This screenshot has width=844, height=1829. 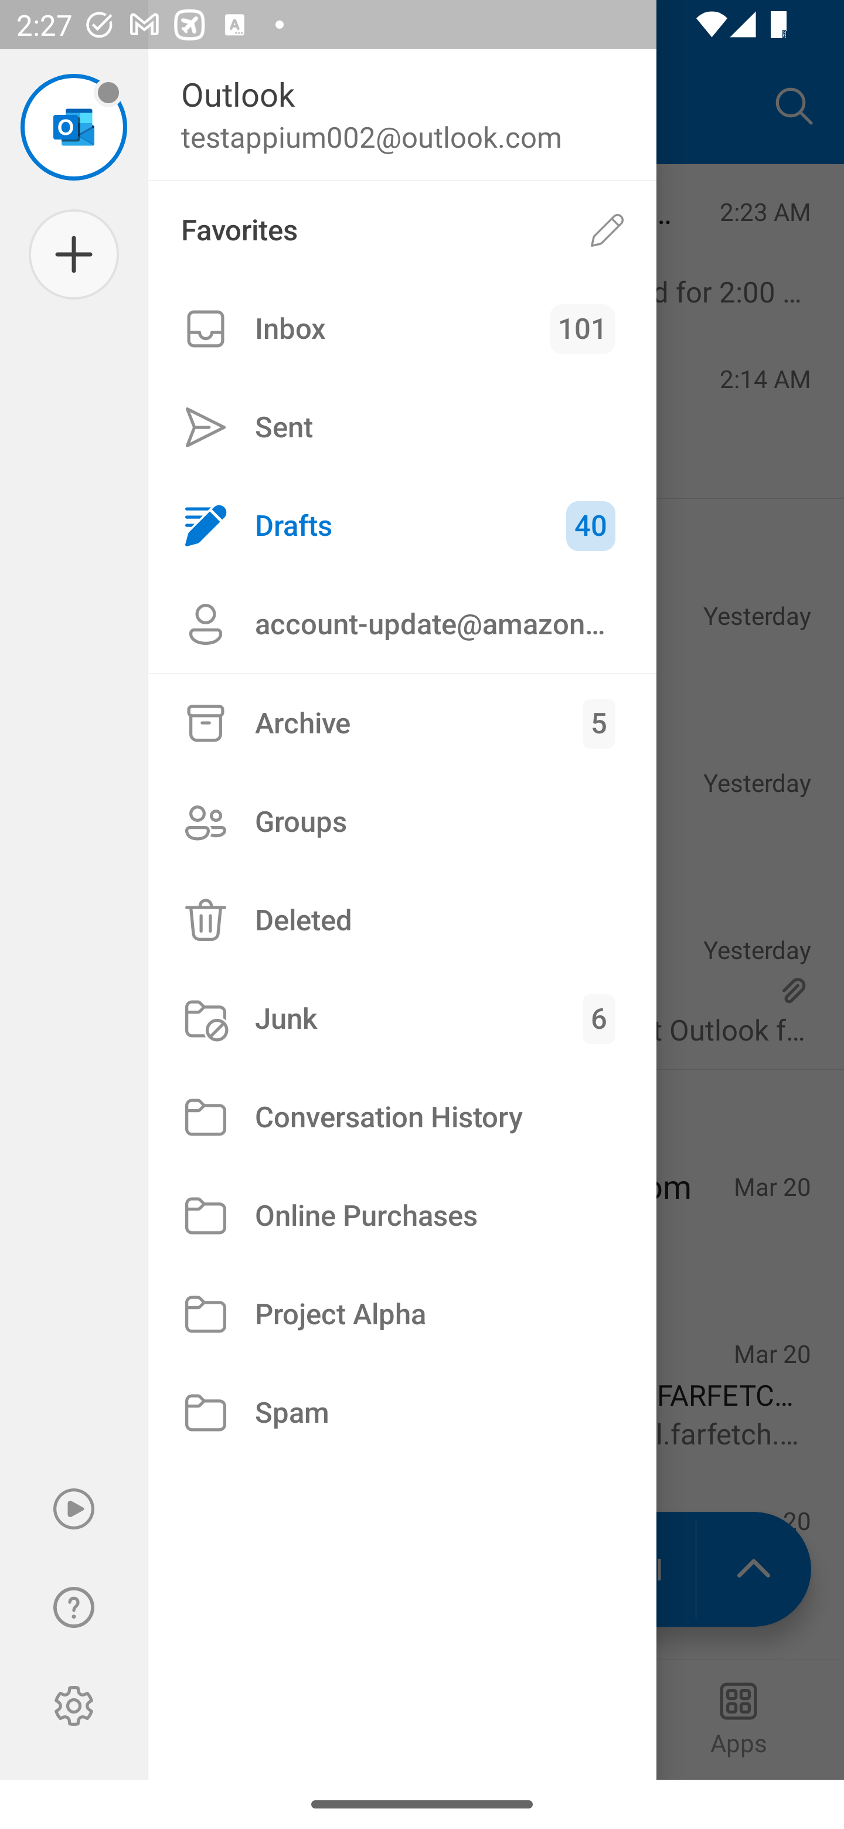 I want to click on Project Alpha Project Alpha, 8 of 9, level 1, so click(x=402, y=1315).